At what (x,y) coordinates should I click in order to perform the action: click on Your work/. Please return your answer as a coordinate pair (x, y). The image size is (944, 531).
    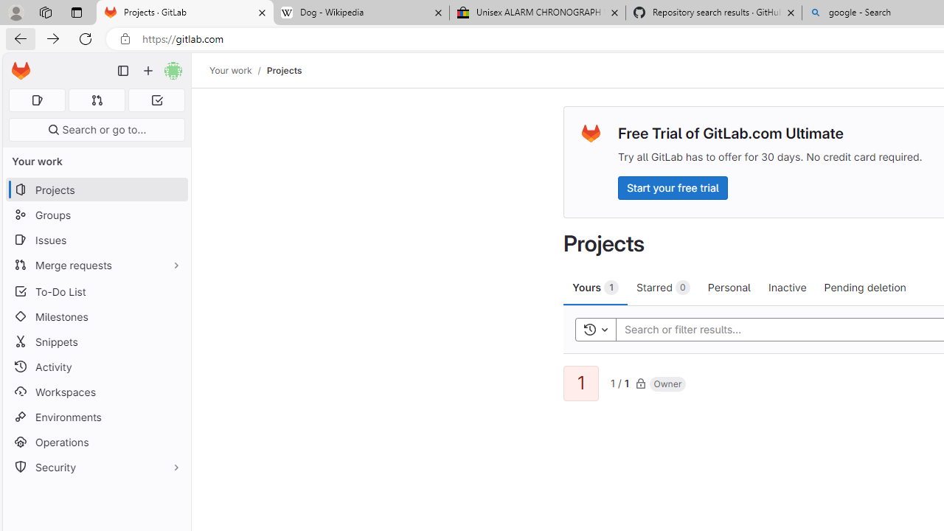
    Looking at the image, I should click on (238, 70).